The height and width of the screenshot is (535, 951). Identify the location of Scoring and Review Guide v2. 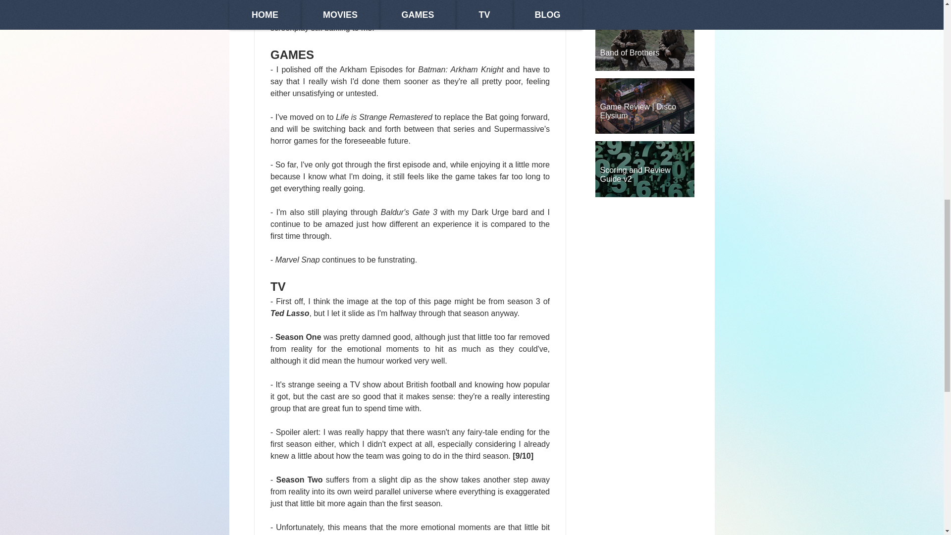
(645, 170).